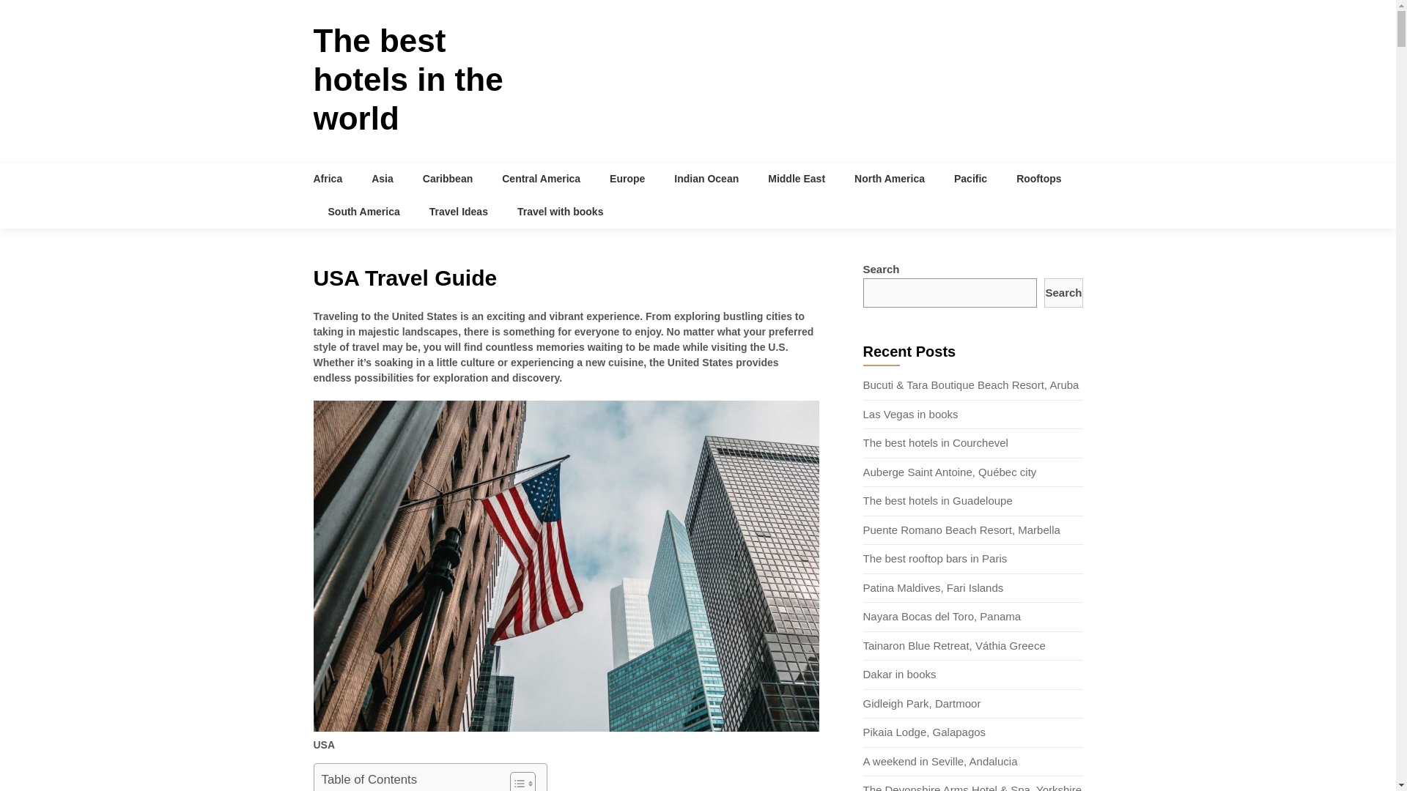 This screenshot has width=1407, height=791. Describe the element at coordinates (970, 179) in the screenshot. I see `Pacific` at that location.